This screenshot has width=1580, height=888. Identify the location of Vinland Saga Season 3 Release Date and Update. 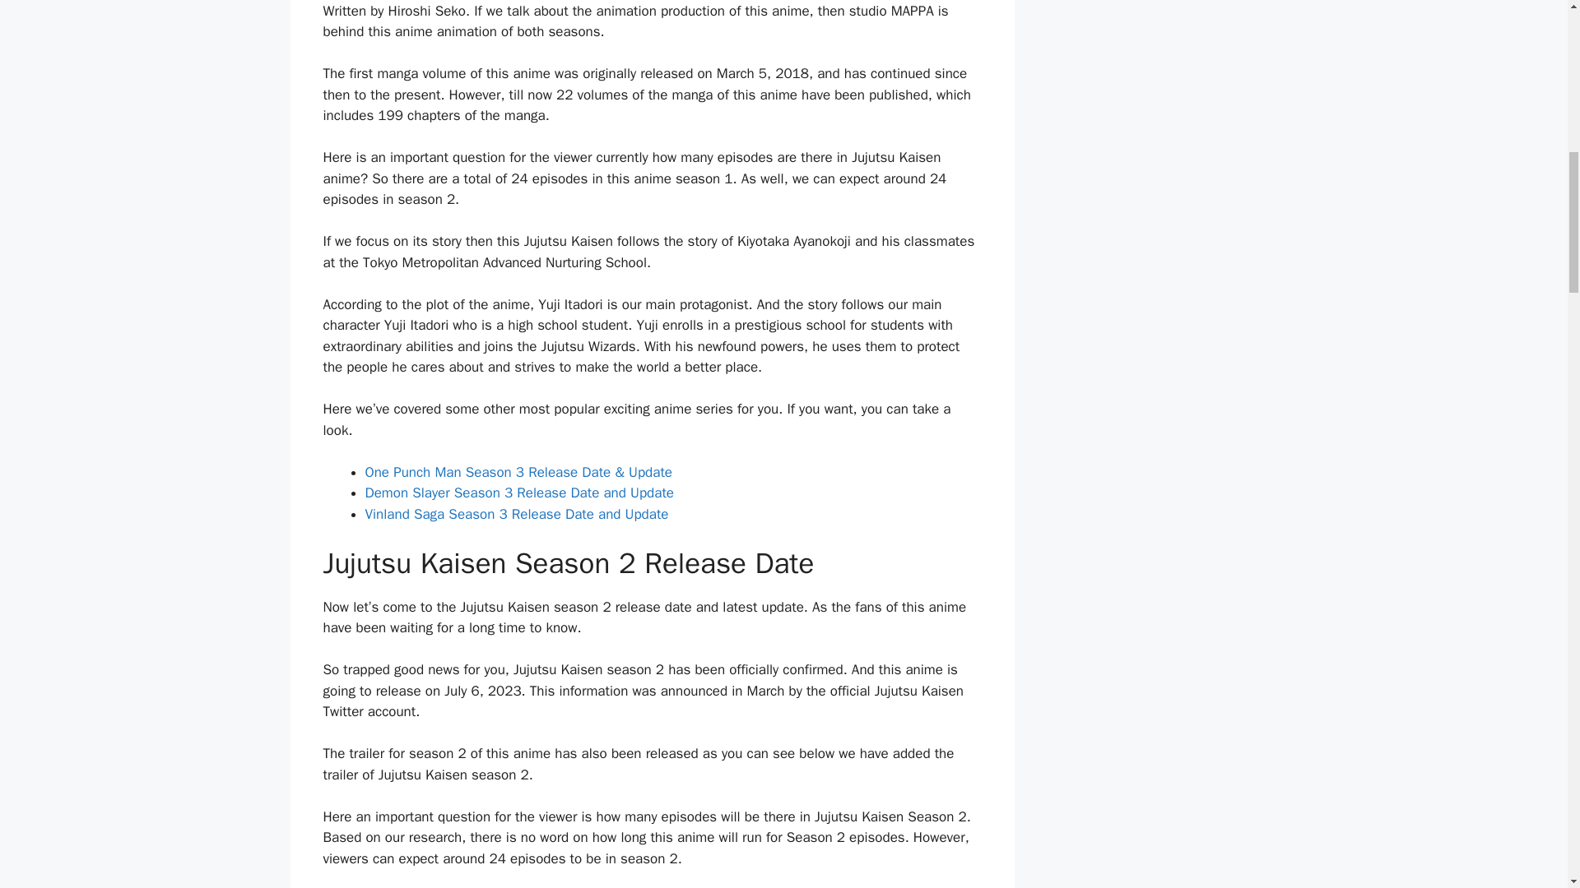
(517, 514).